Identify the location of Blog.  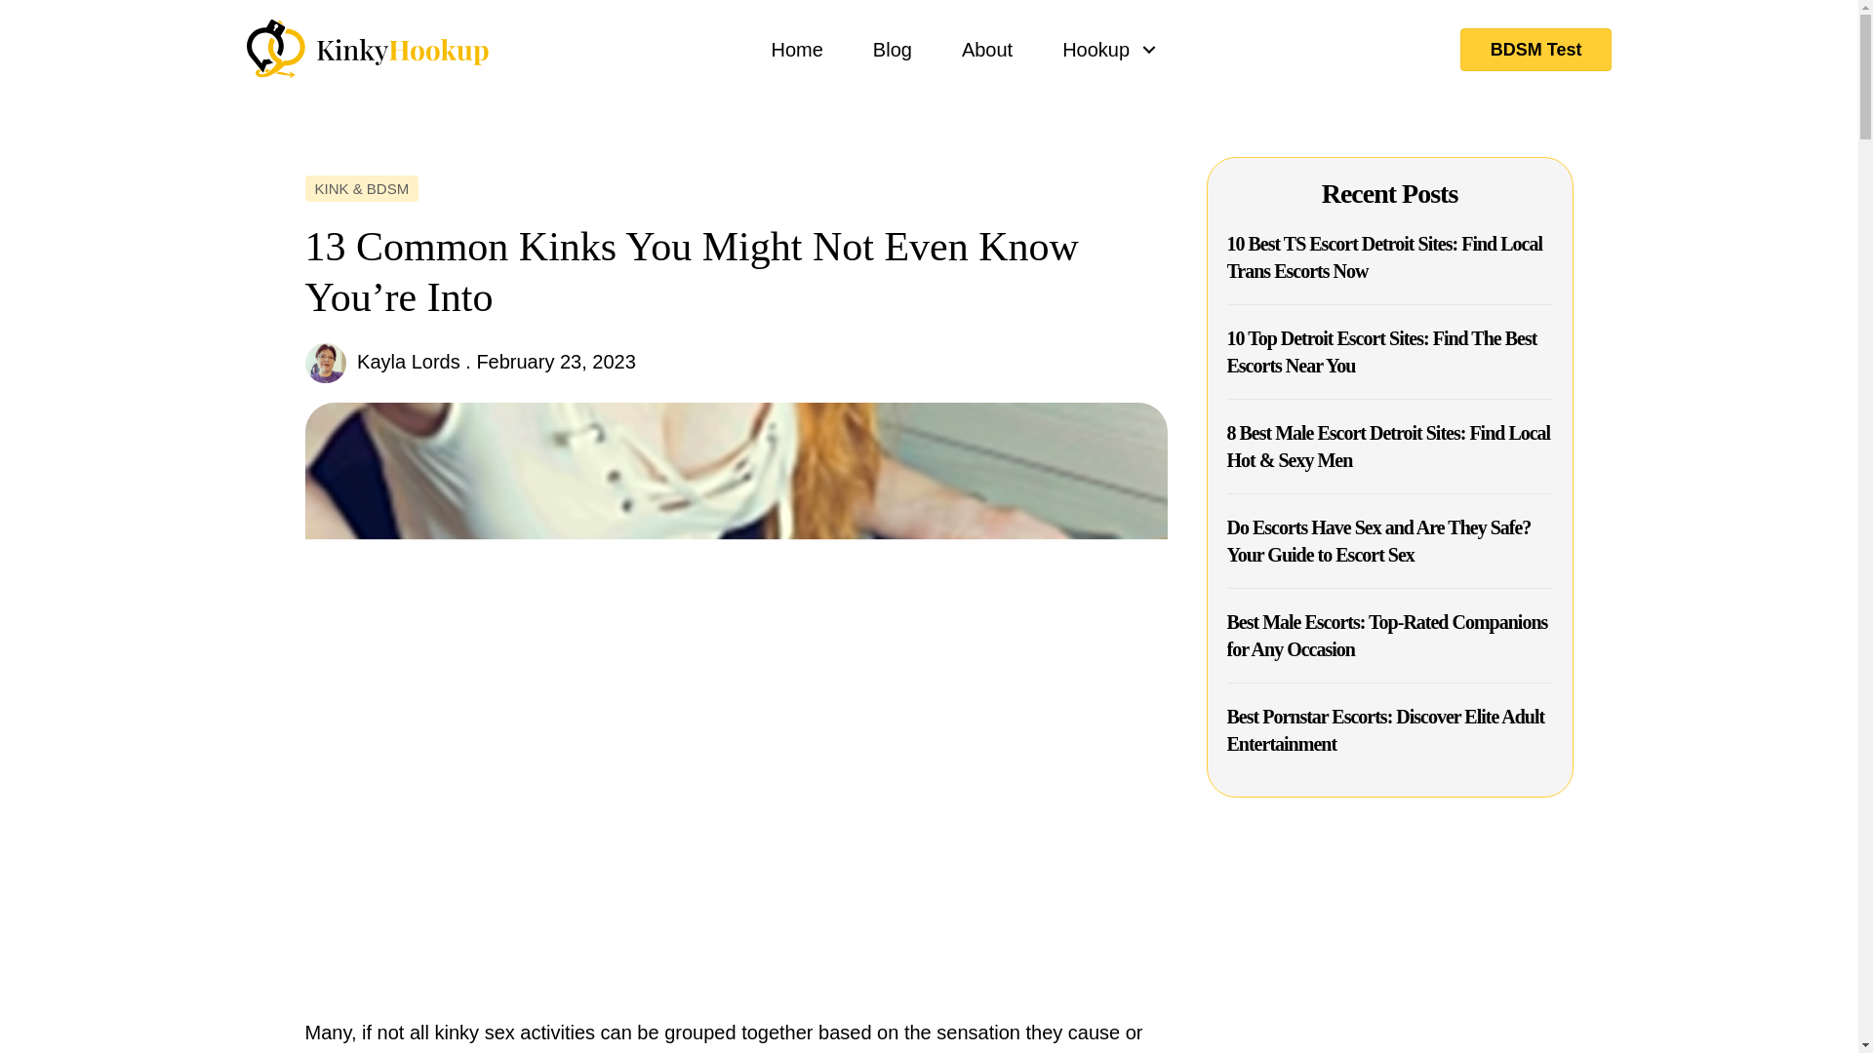
(892, 49).